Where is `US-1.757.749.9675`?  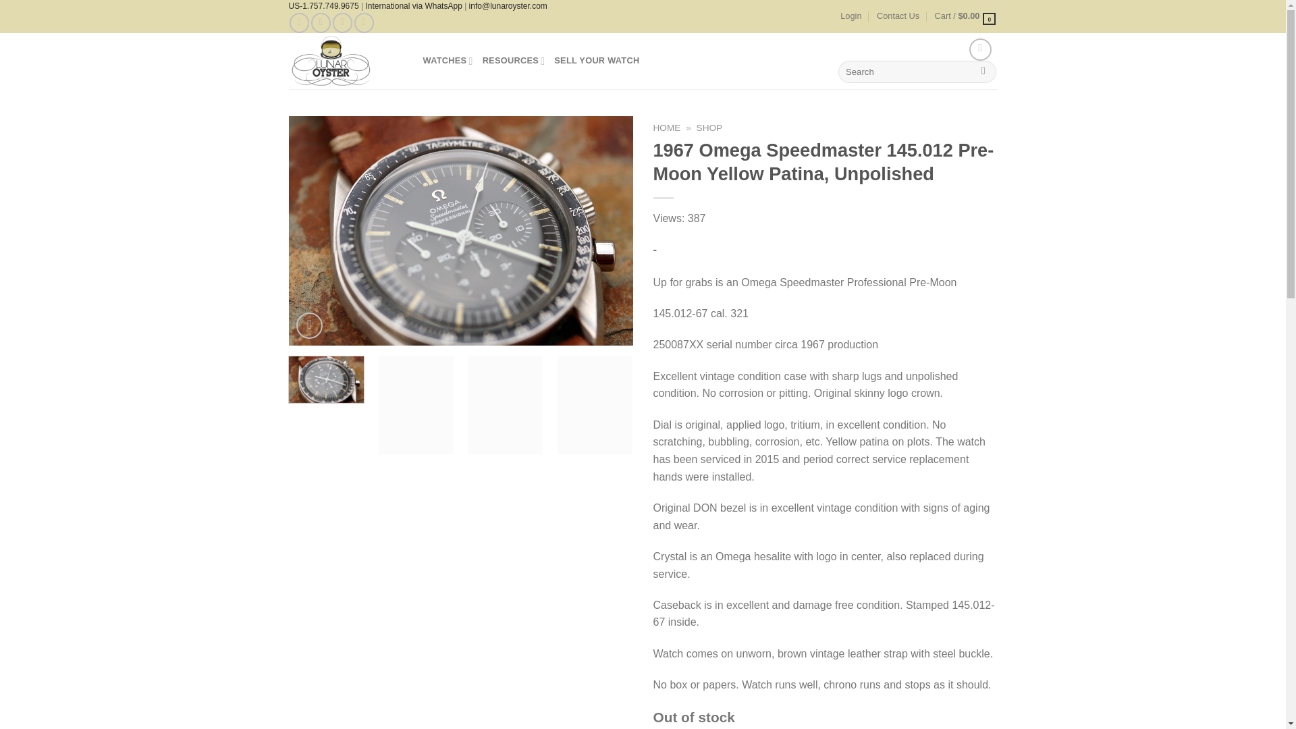 US-1.757.749.9675 is located at coordinates (324, 6).